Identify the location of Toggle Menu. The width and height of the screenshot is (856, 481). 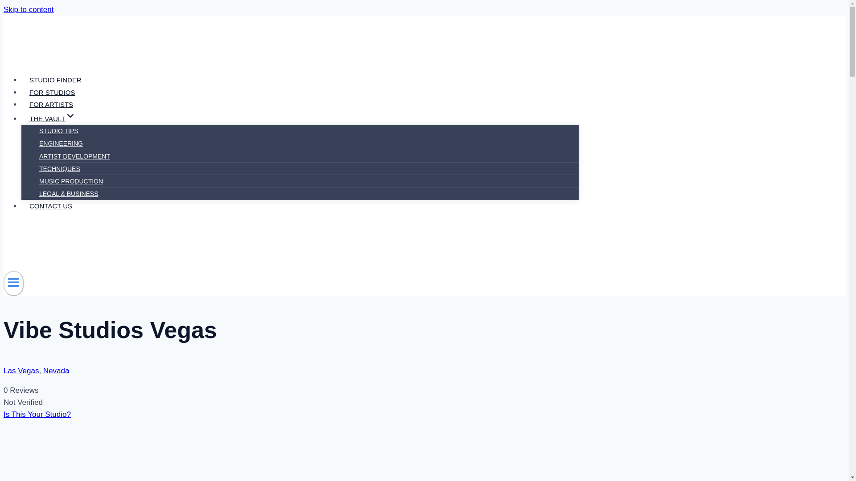
(13, 282).